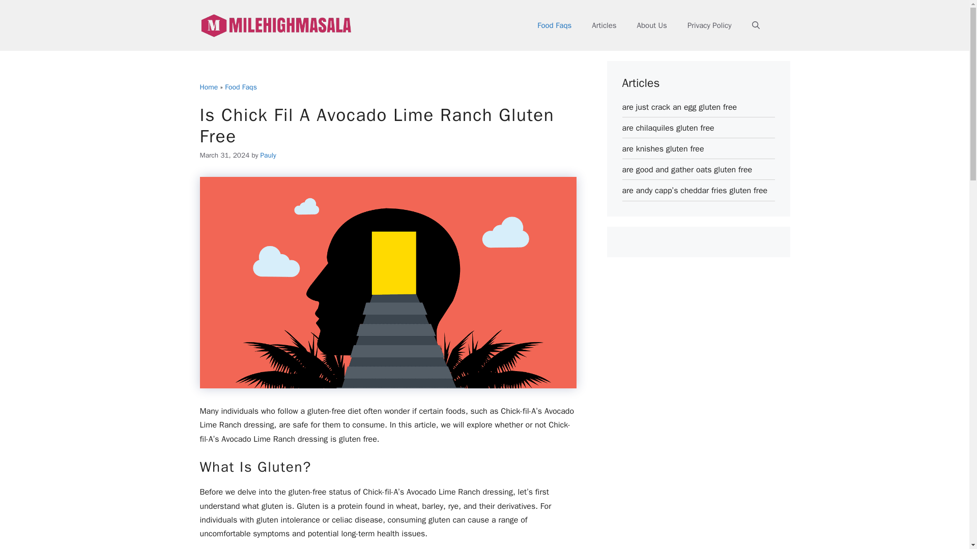 This screenshot has width=977, height=549. I want to click on are just crack an egg gluten free, so click(679, 107).